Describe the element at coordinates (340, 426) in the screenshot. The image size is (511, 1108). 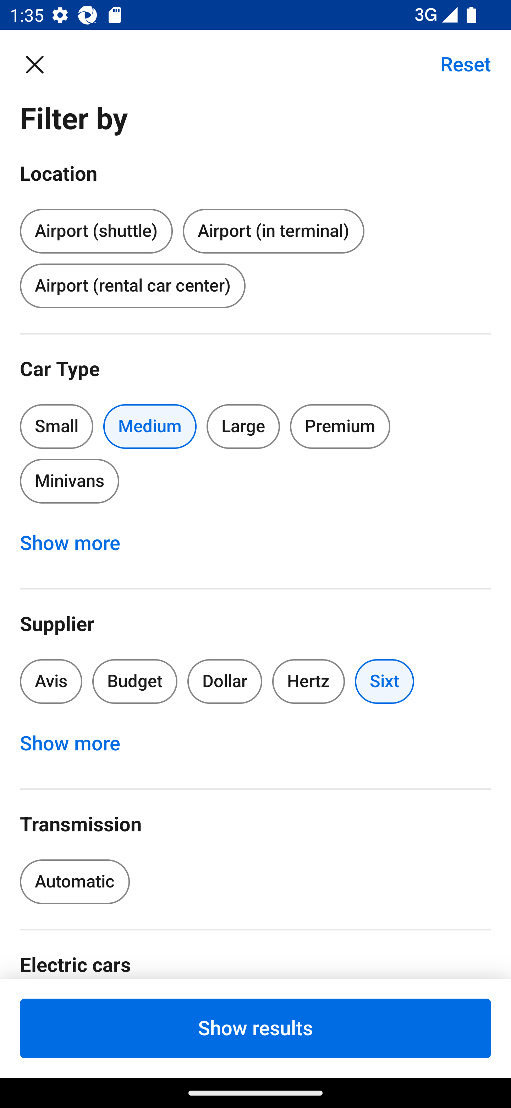
I see `Premium` at that location.